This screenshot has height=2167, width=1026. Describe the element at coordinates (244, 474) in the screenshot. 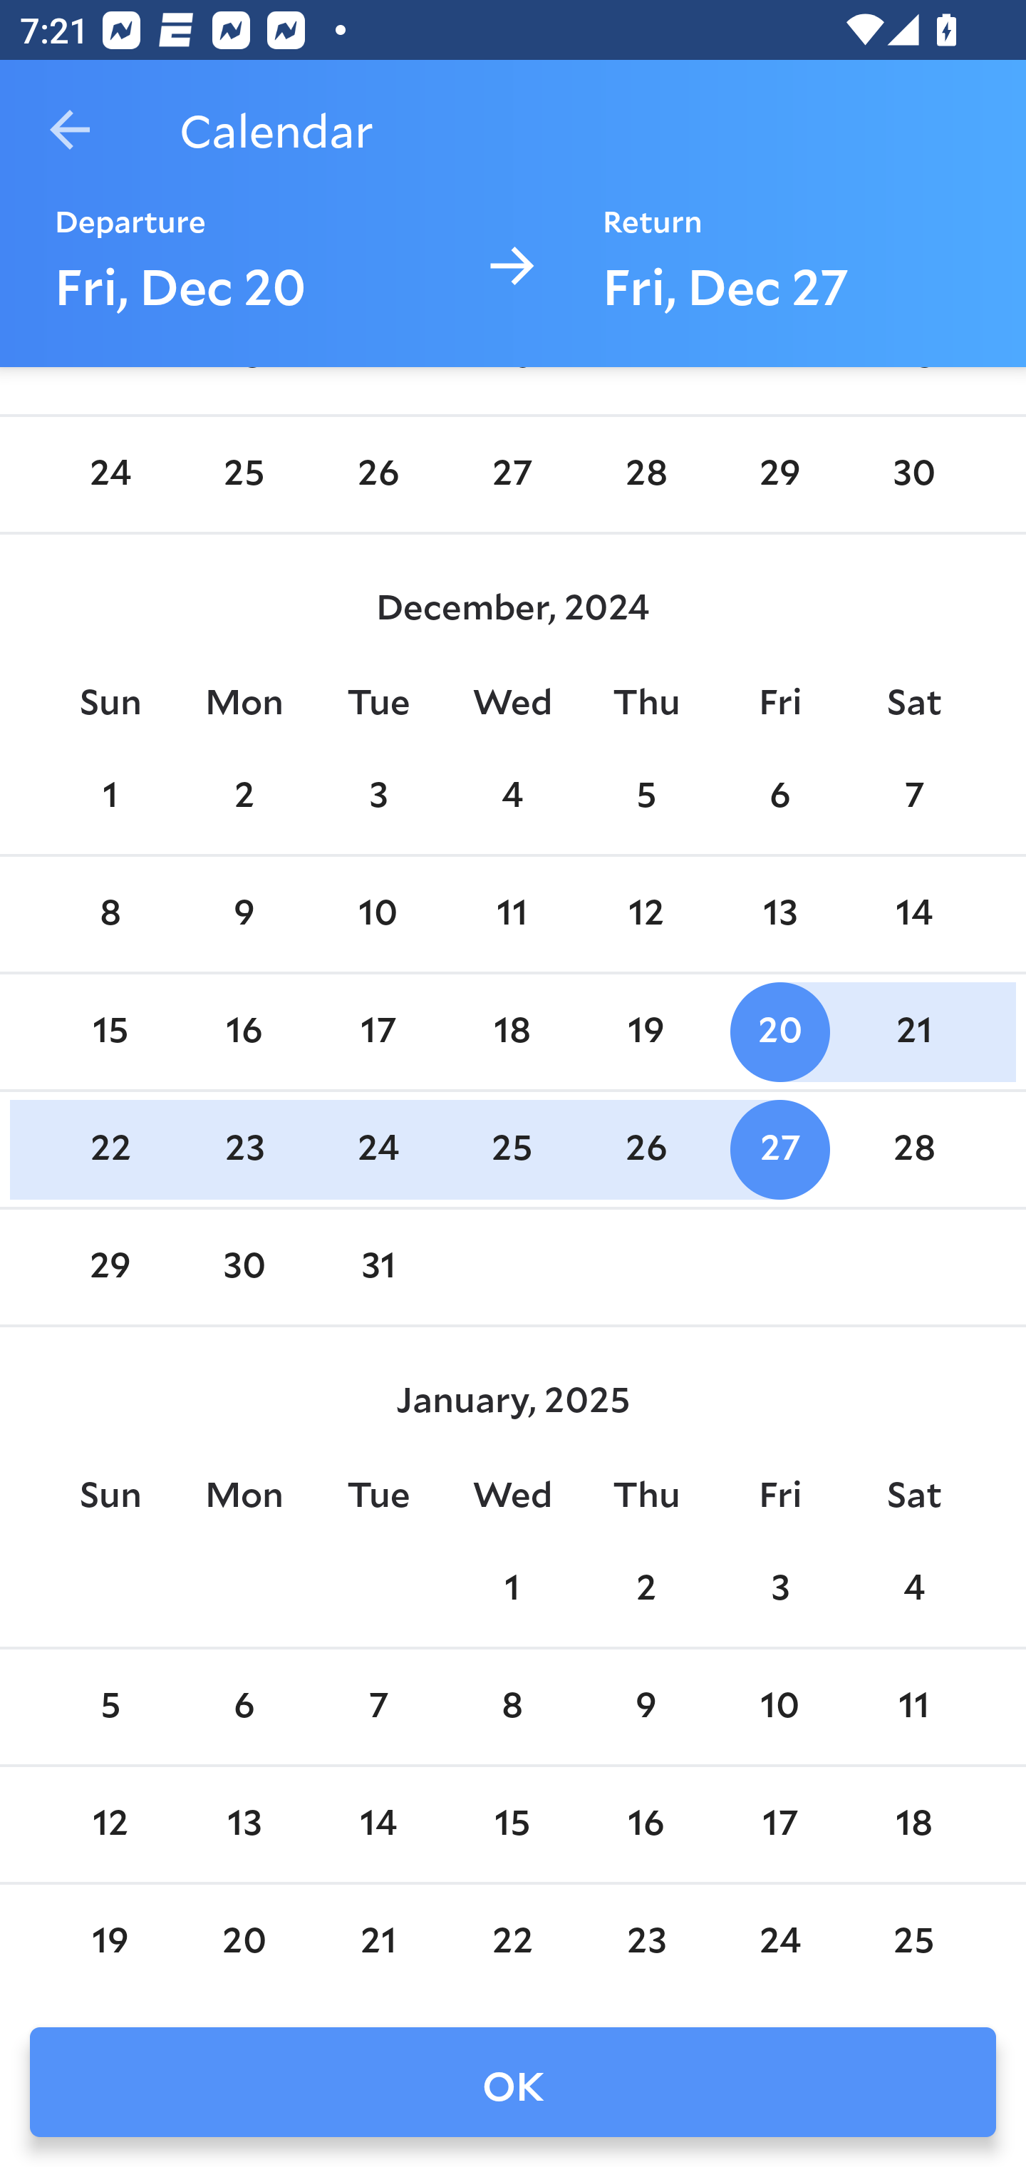

I see `25` at that location.